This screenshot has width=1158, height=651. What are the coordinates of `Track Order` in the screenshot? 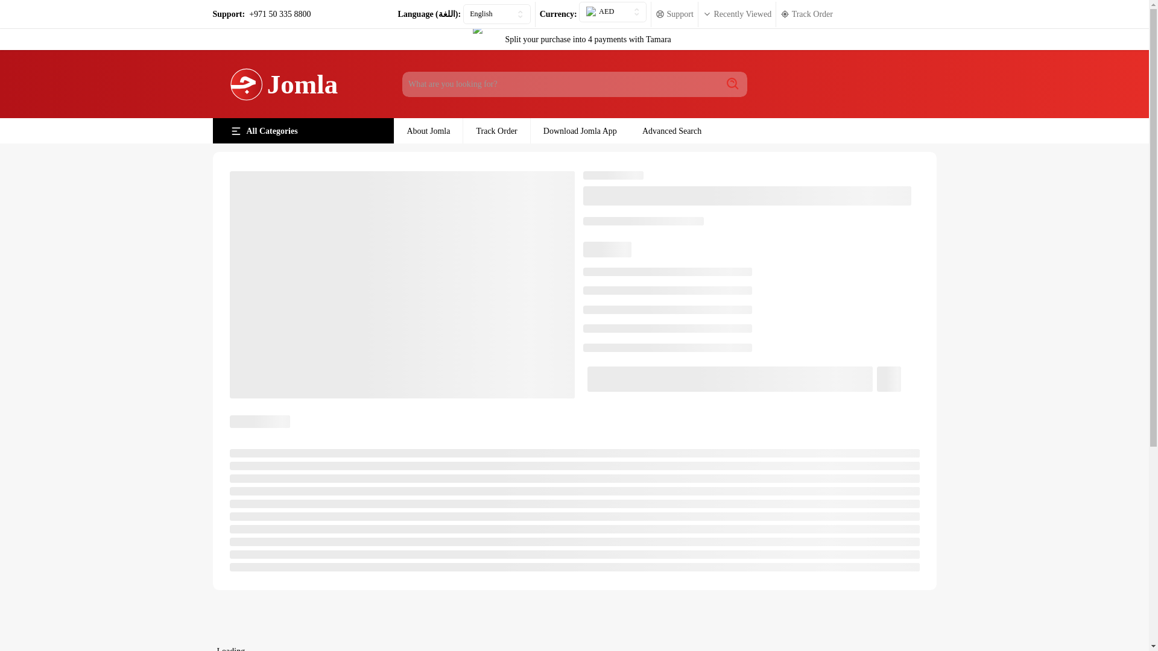 It's located at (496, 130).